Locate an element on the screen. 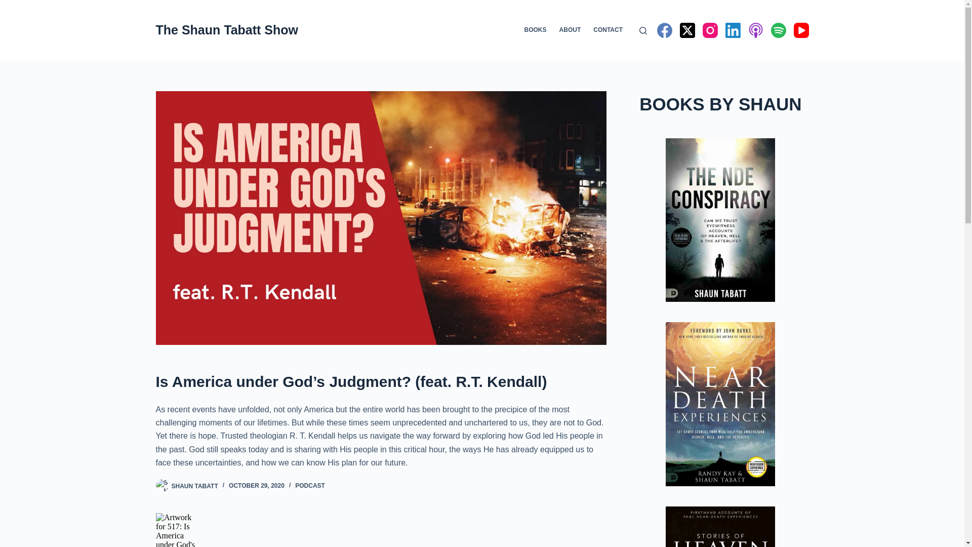  The Shaun Tabatt Show is located at coordinates (227, 30).